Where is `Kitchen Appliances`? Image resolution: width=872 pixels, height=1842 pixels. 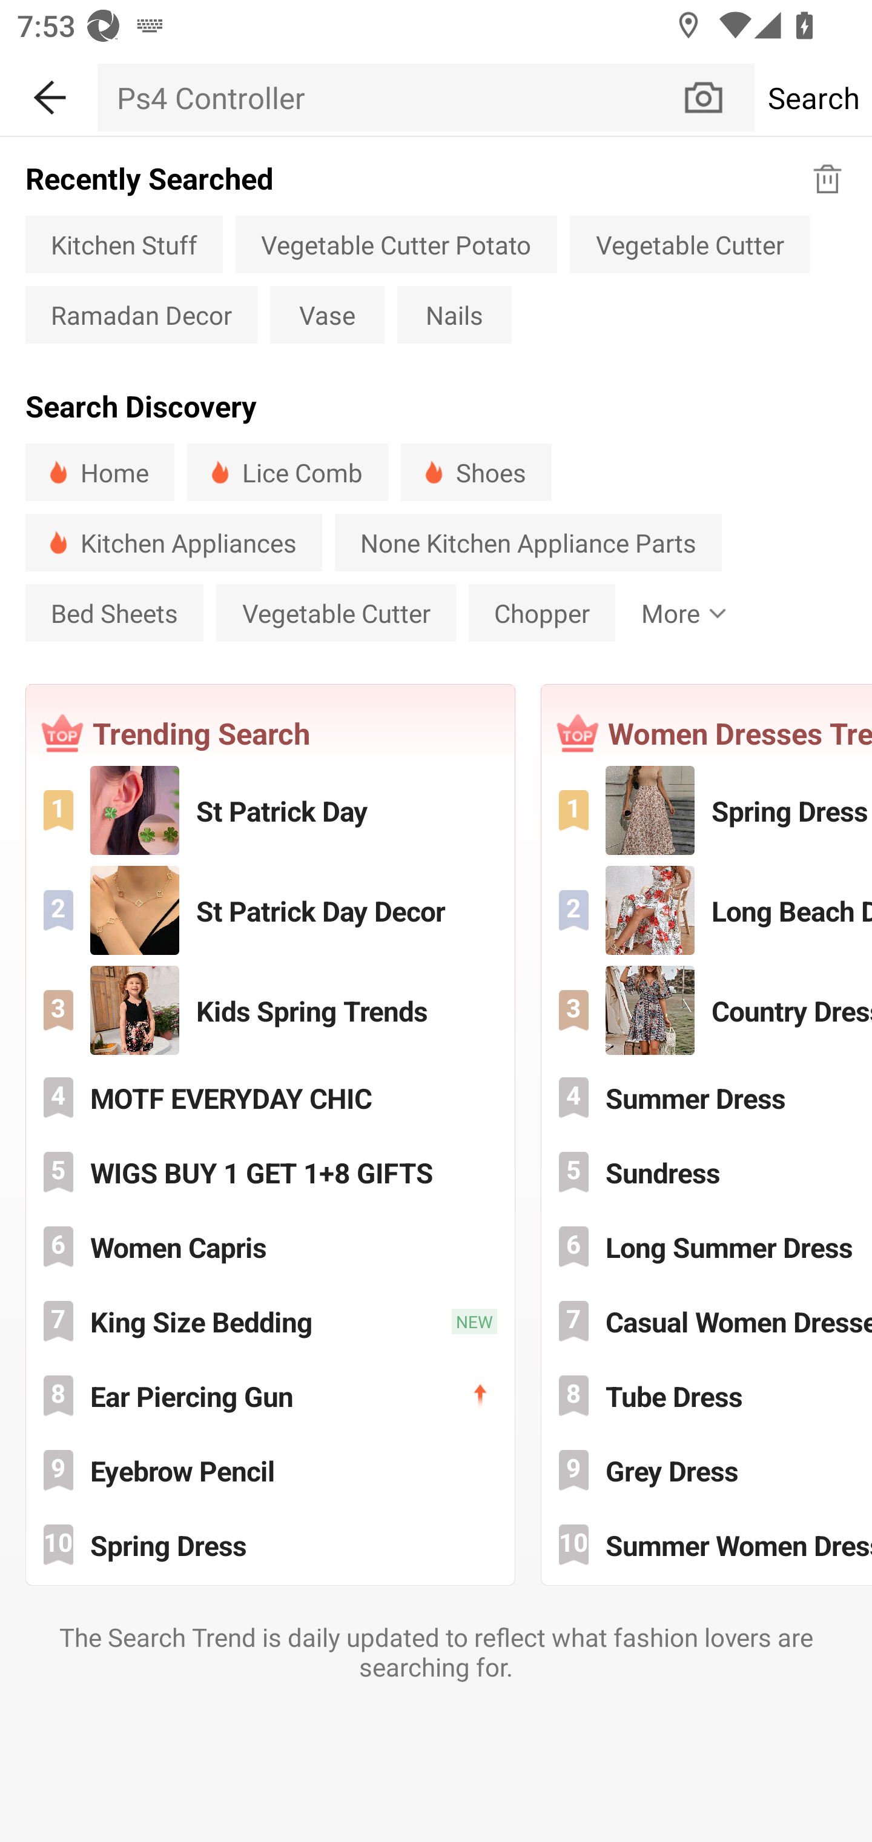
Kitchen Appliances is located at coordinates (173, 542).